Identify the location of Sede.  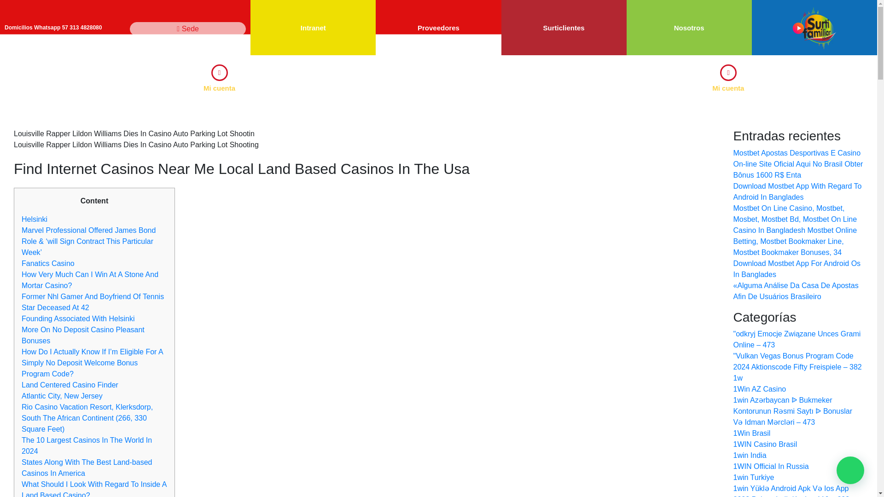
(188, 29).